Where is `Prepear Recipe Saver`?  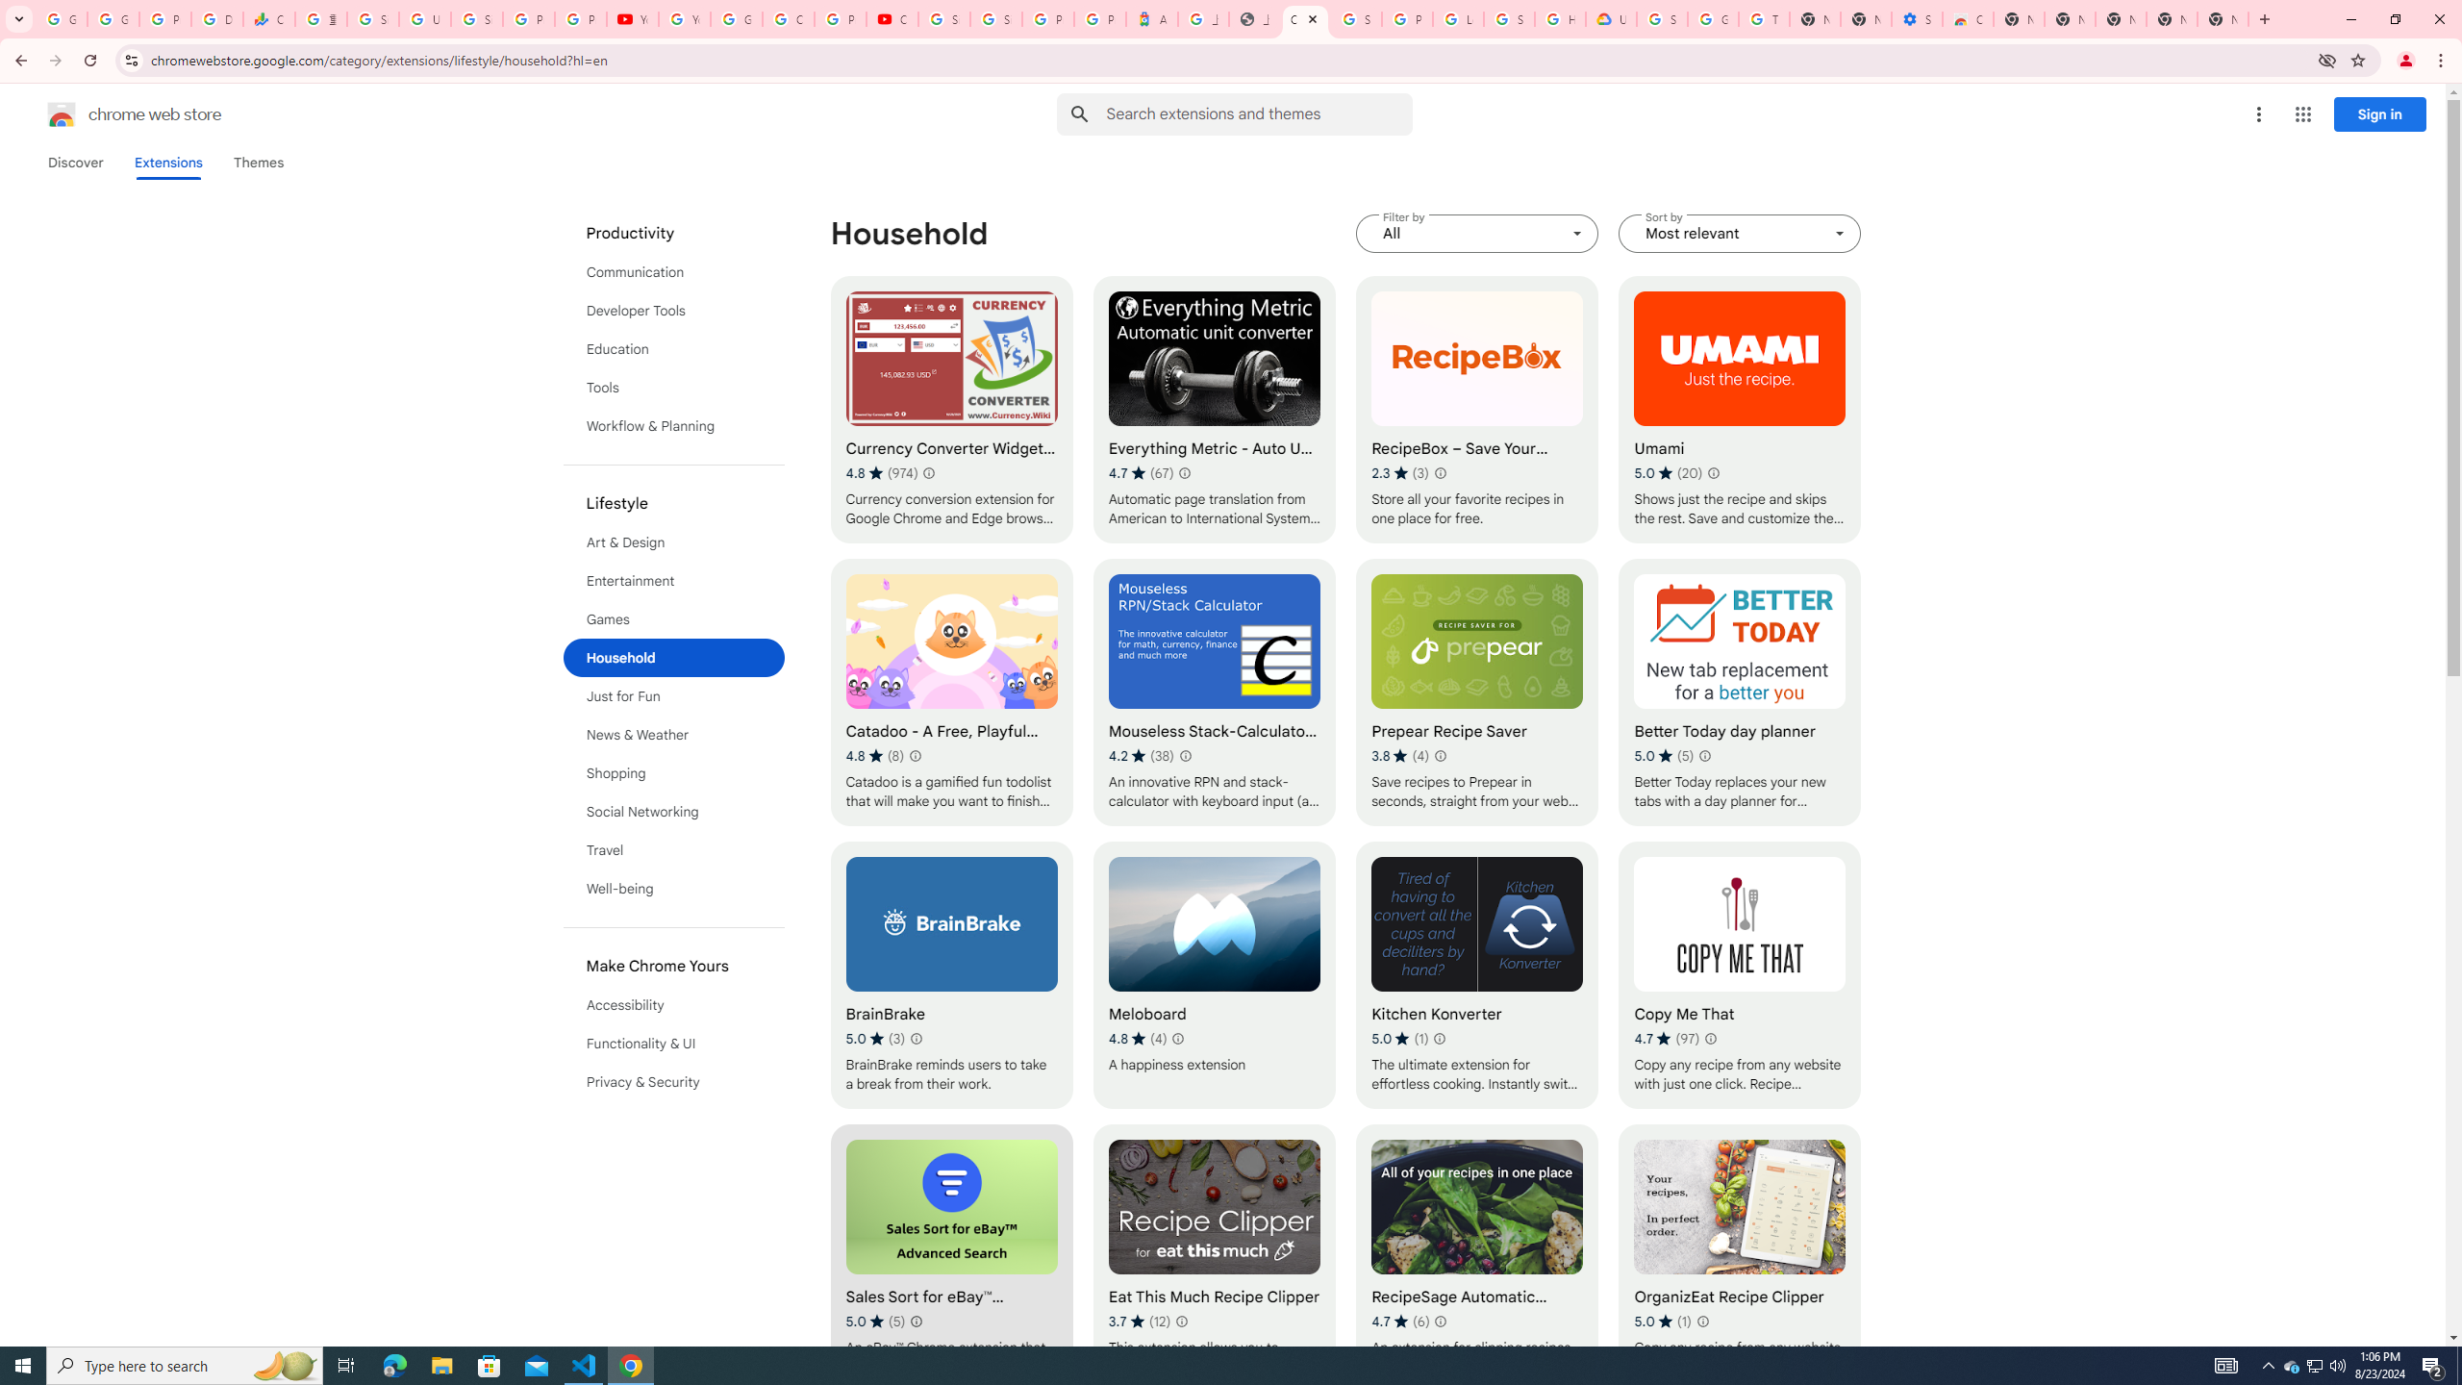 Prepear Recipe Saver is located at coordinates (1478, 692).